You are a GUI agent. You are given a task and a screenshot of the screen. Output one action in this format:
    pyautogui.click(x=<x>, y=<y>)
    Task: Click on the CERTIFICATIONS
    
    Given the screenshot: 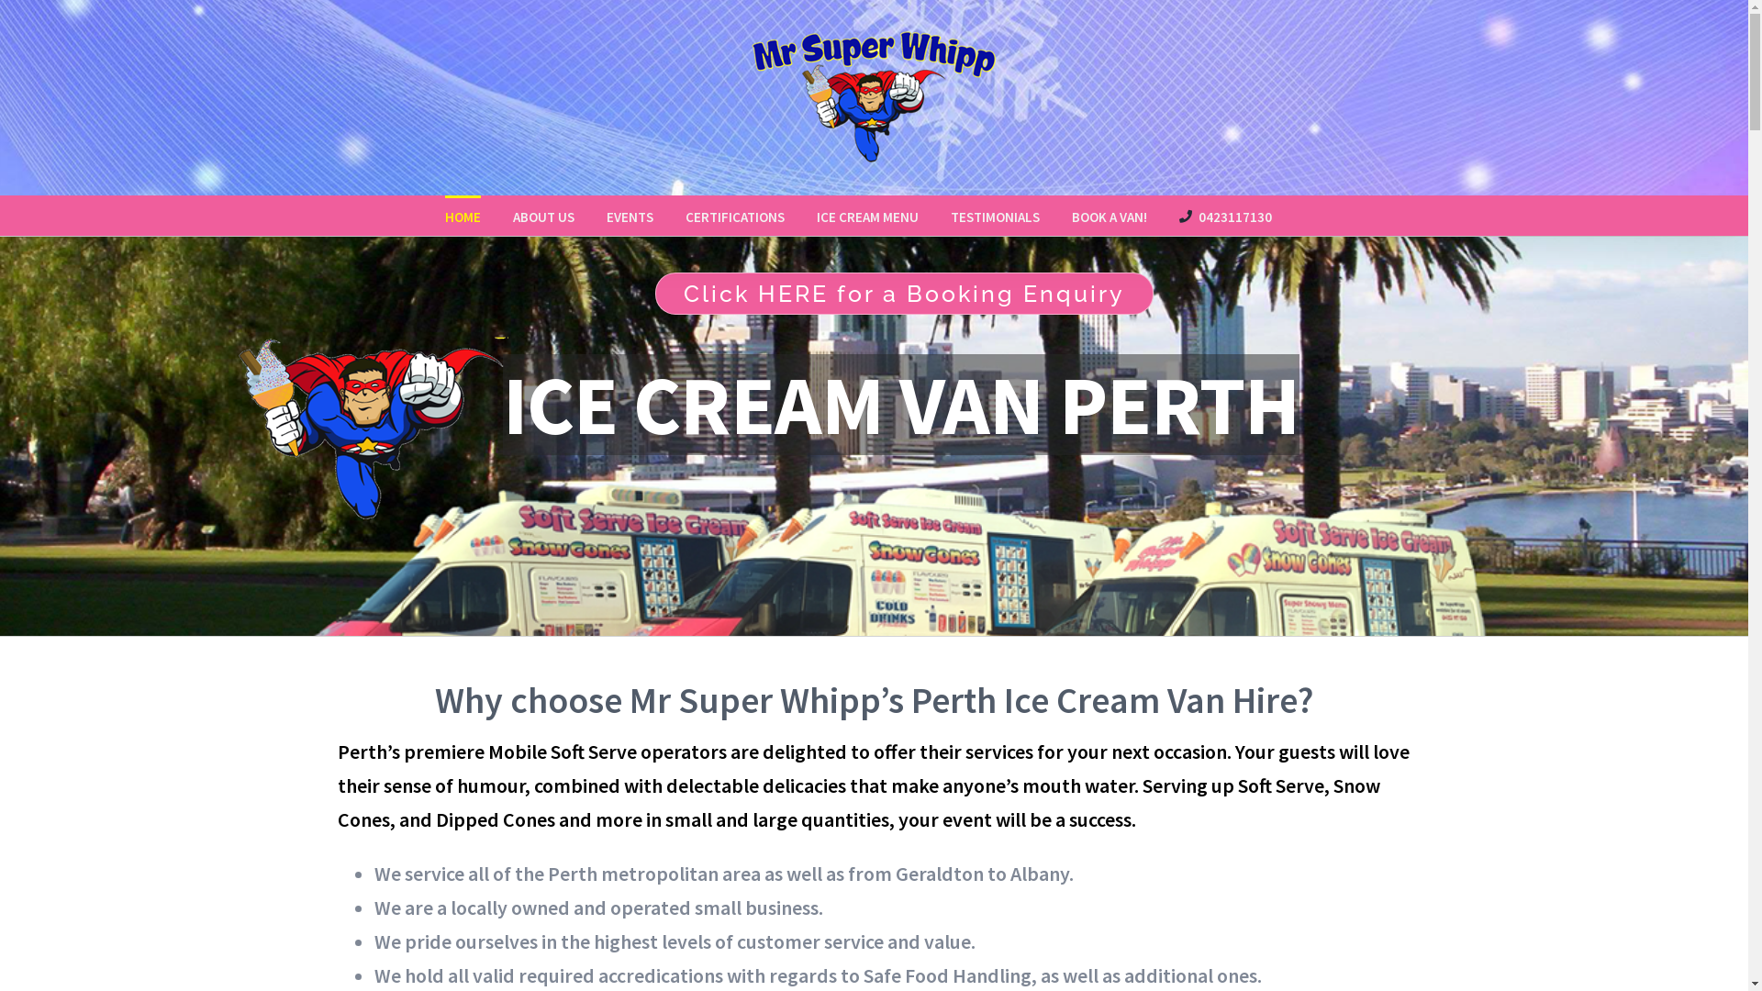 What is the action you would take?
    pyautogui.click(x=734, y=215)
    